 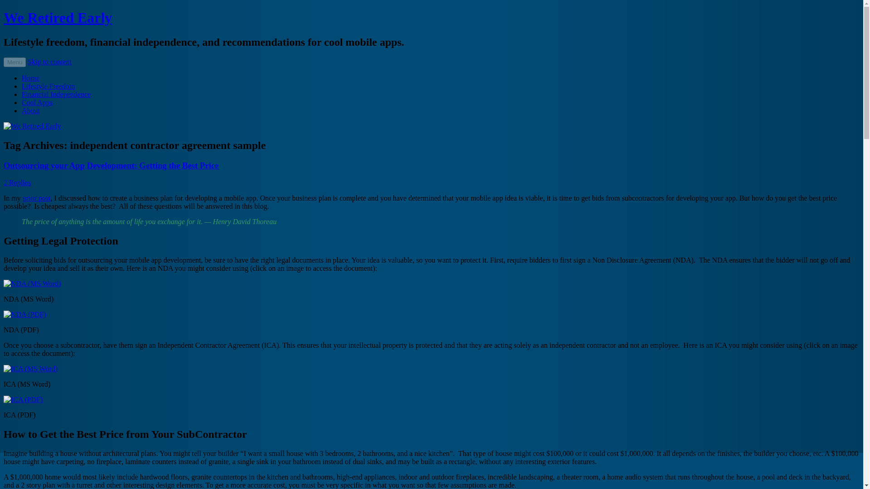 What do you see at coordinates (48, 86) in the screenshot?
I see `Lifestyle Freedom` at bounding box center [48, 86].